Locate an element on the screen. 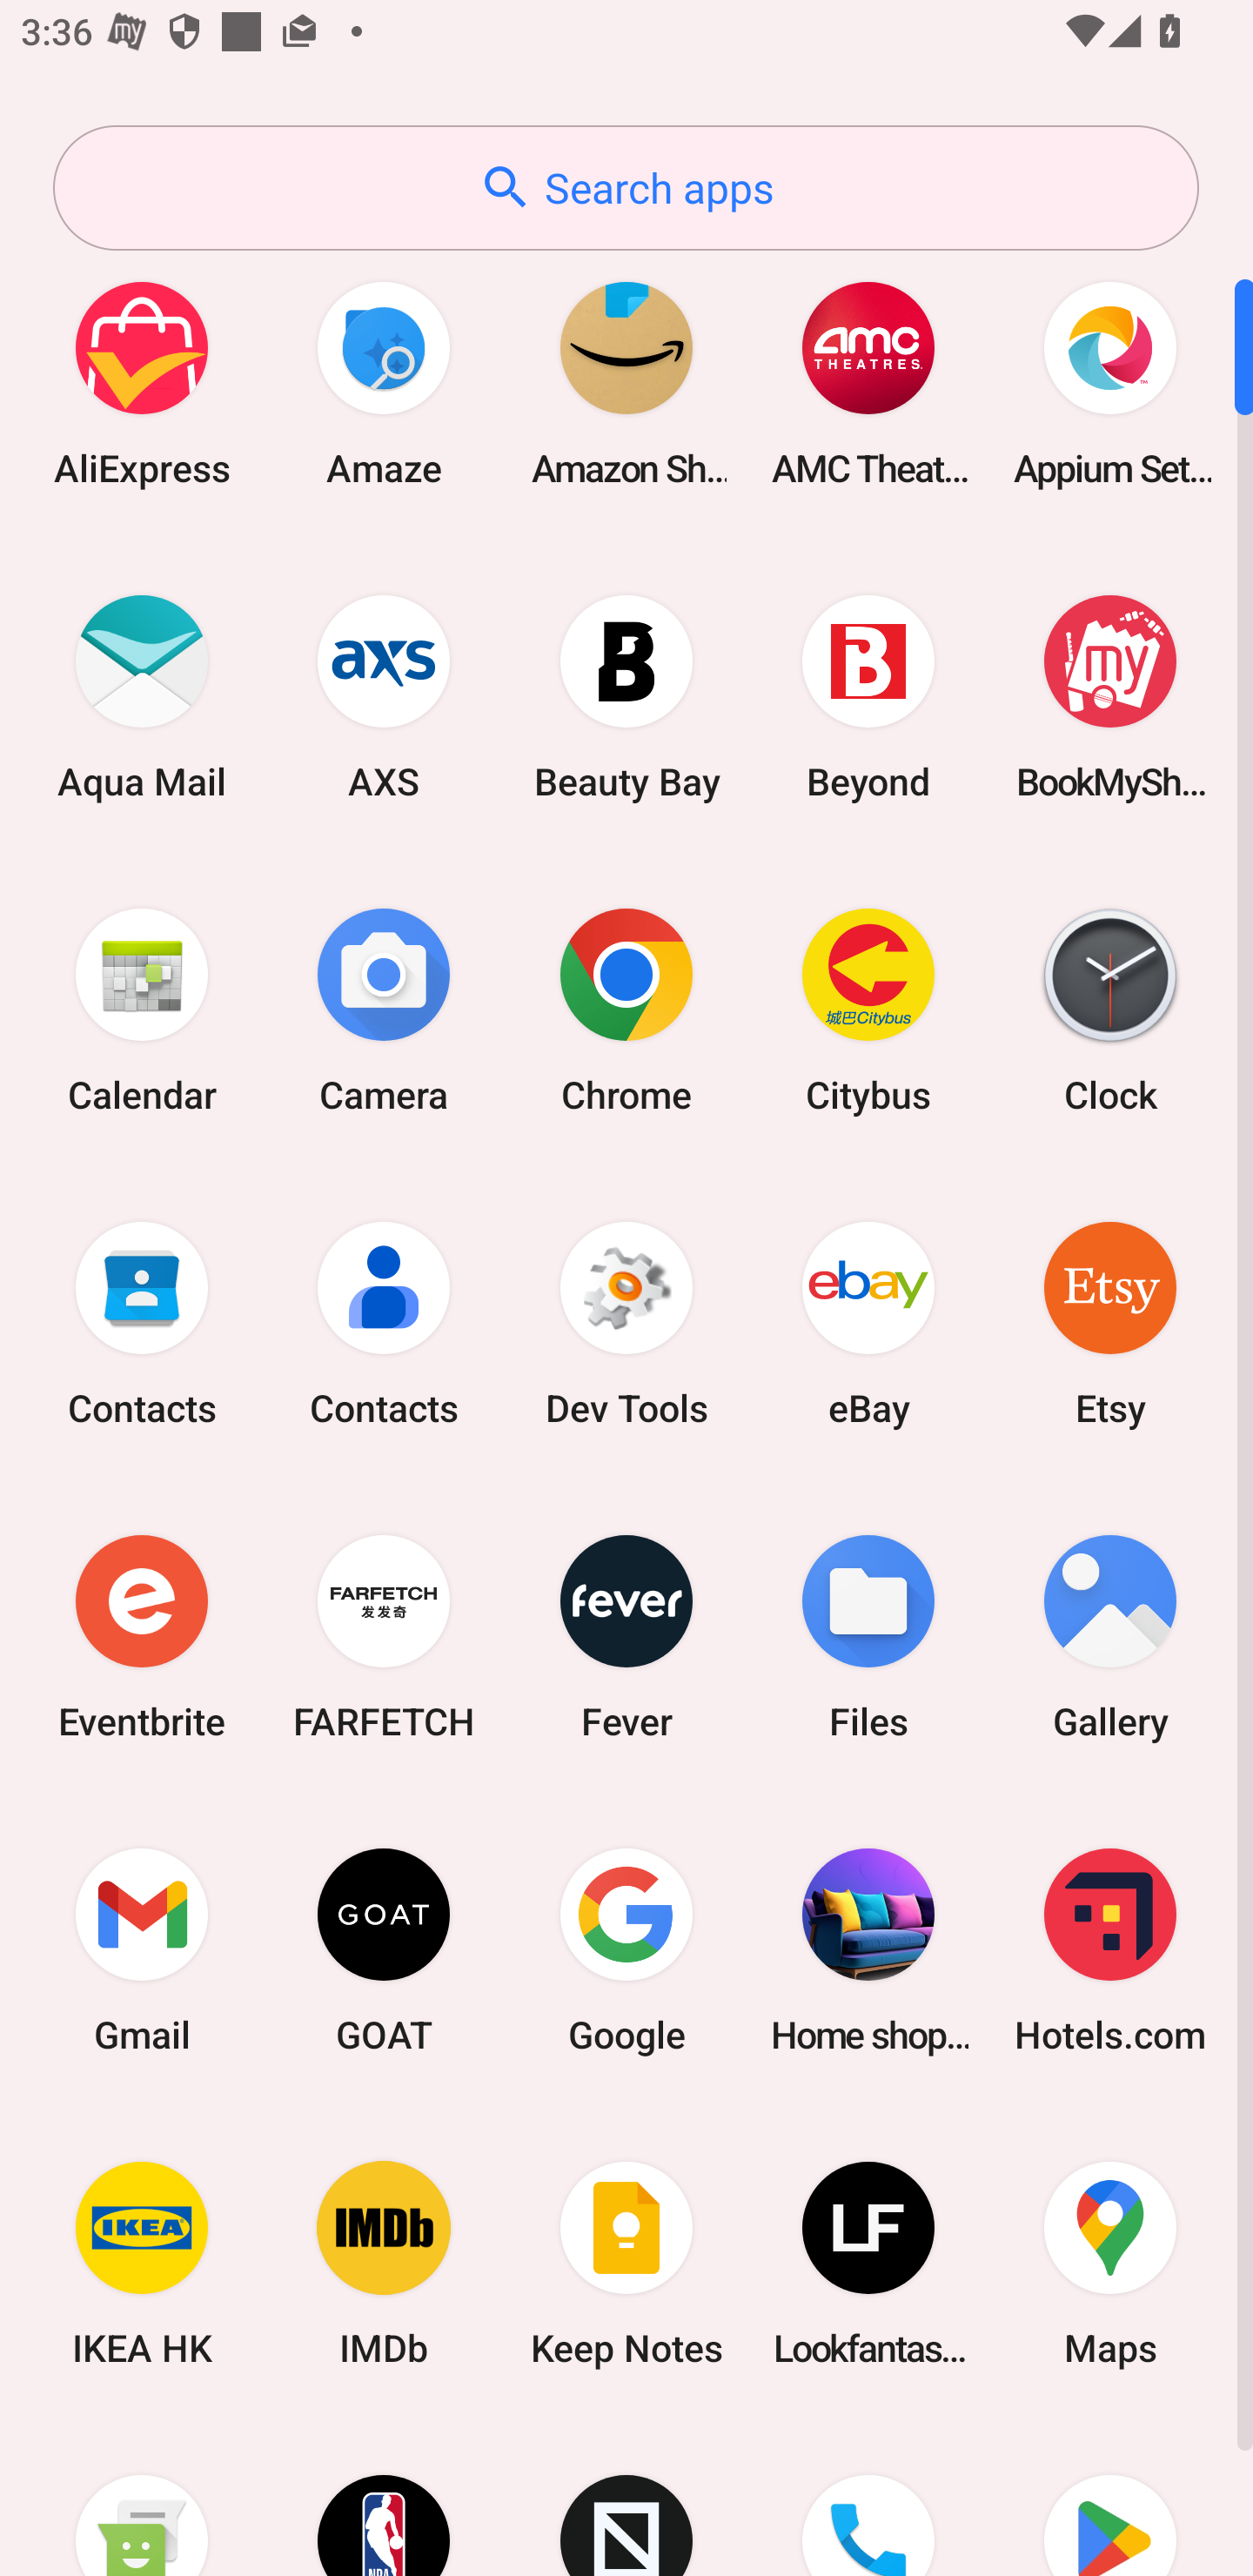  Gmail is located at coordinates (142, 1949).